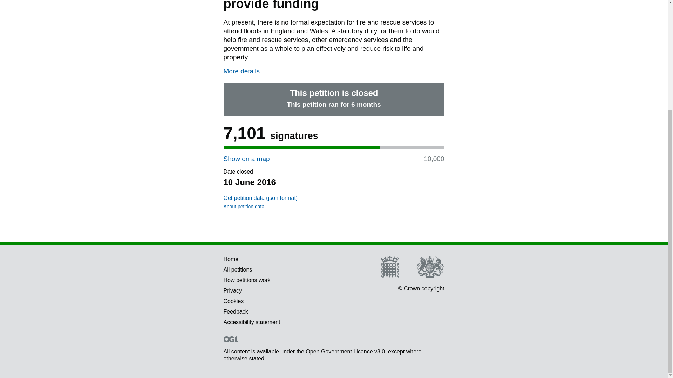  Describe the element at coordinates (252, 322) in the screenshot. I see `Accessibility statement` at that location.